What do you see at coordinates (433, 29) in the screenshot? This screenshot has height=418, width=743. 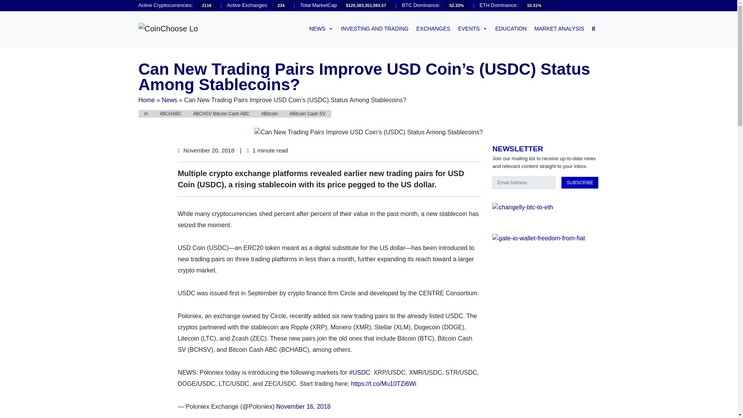 I see `EXCHANGES` at bounding box center [433, 29].